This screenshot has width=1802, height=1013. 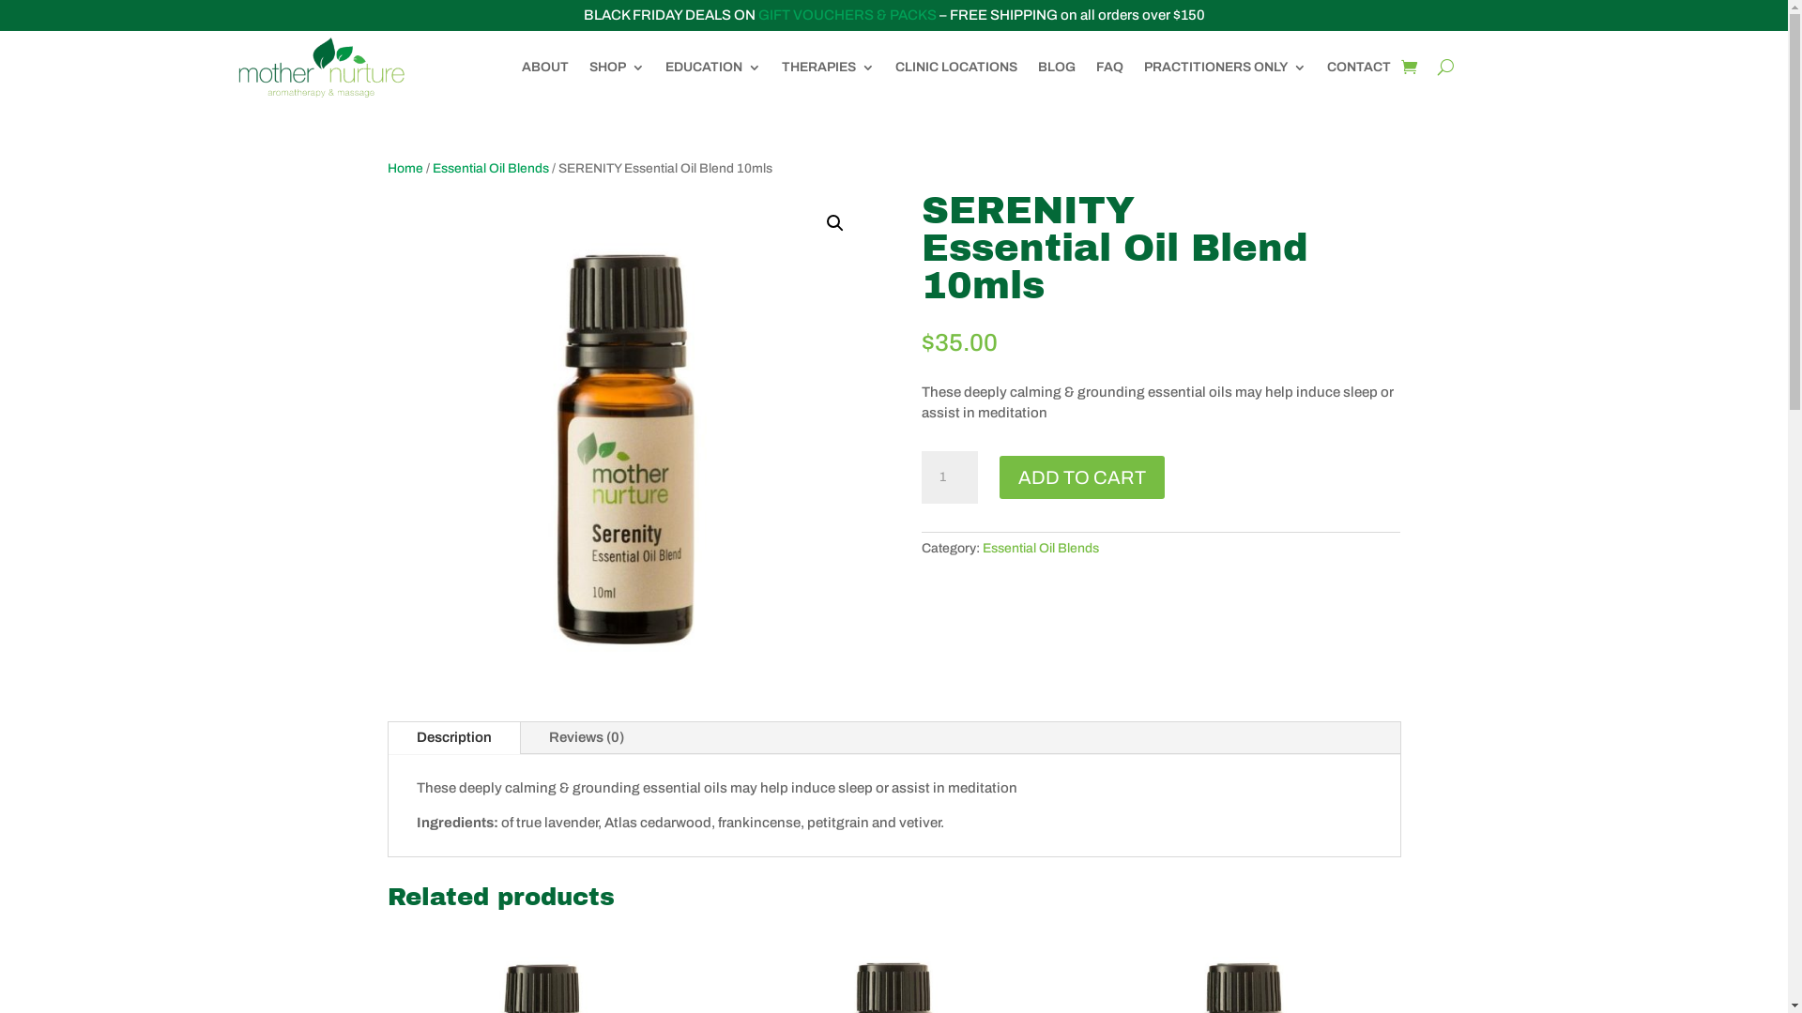 What do you see at coordinates (545, 68) in the screenshot?
I see `ABOUT` at bounding box center [545, 68].